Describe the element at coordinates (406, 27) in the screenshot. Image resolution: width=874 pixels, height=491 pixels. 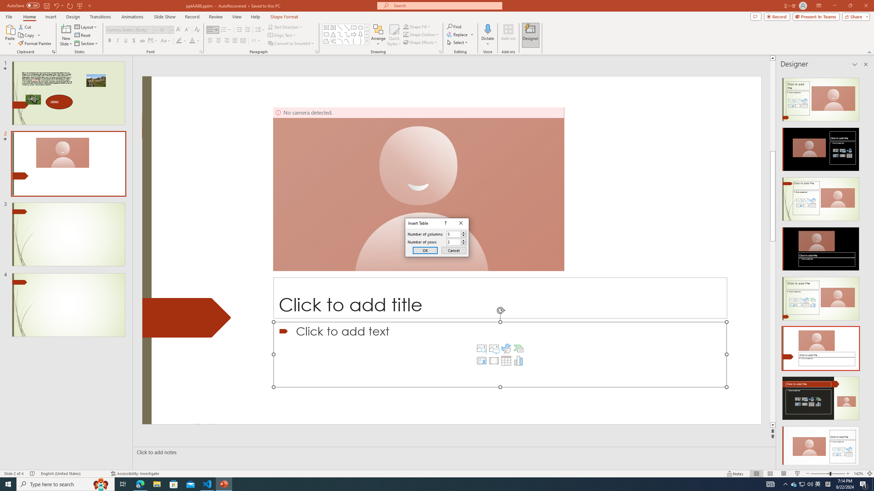
I see `Shape Fill Aqua, Accent 2` at that location.